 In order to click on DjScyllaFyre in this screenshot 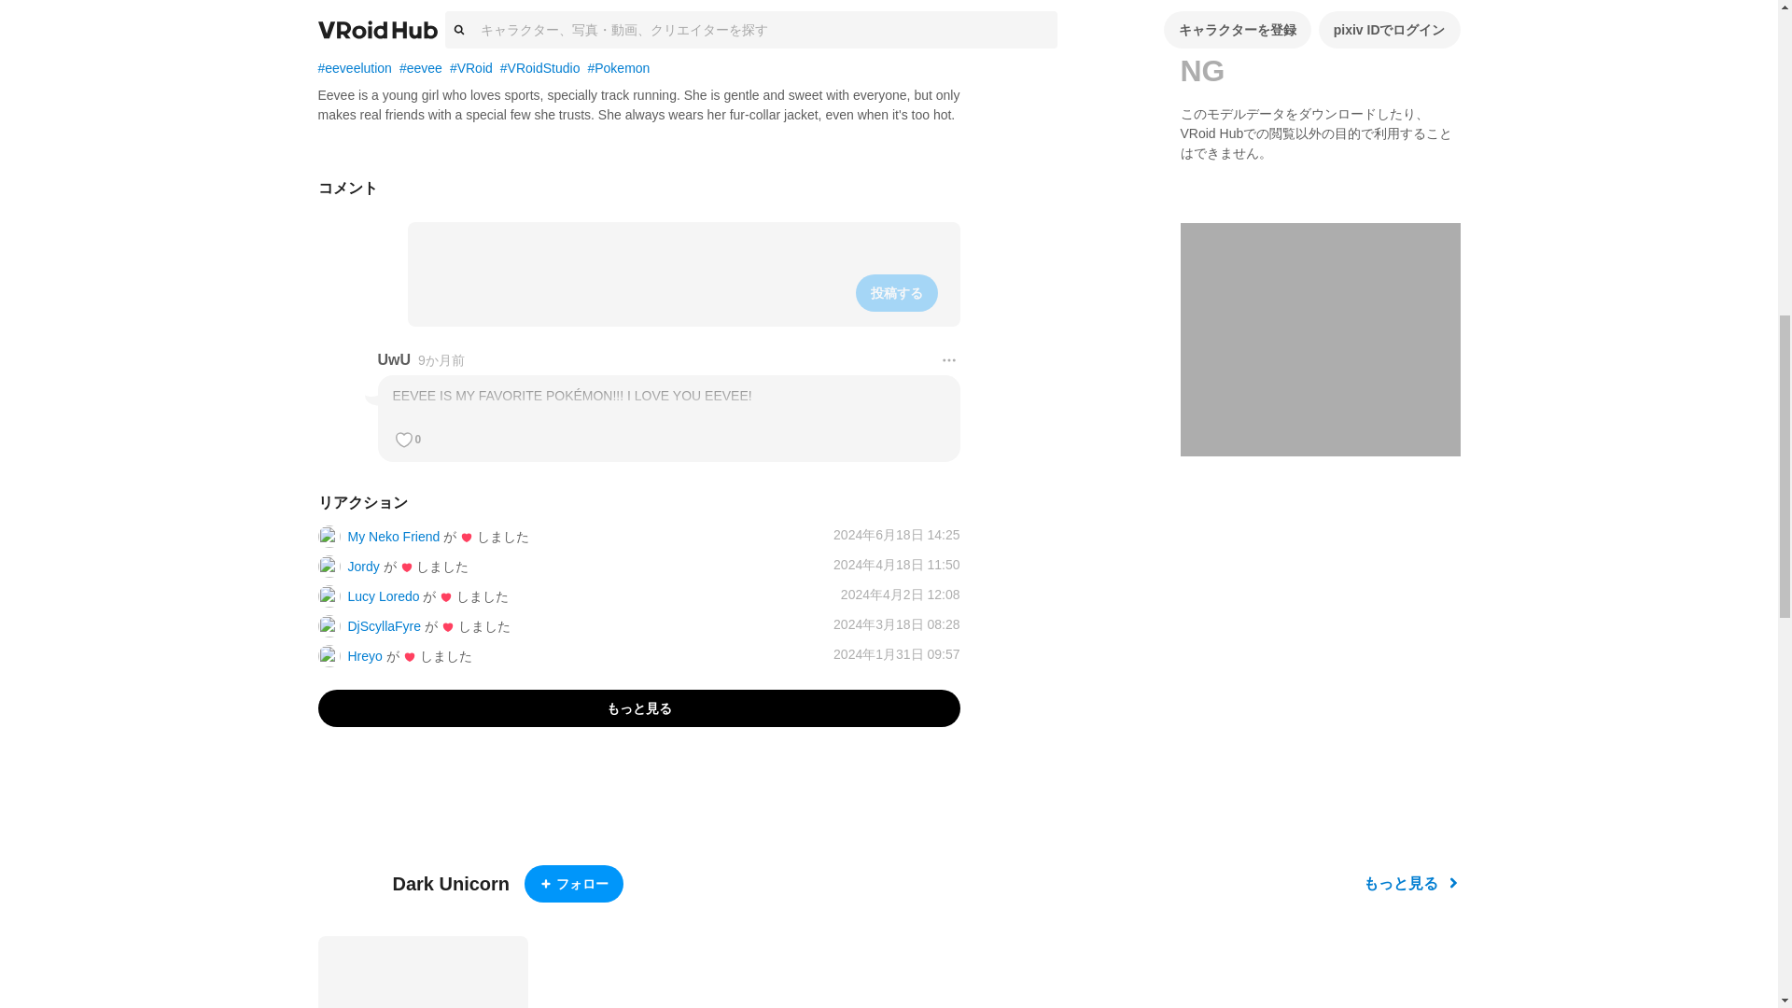, I will do `click(385, 626)`.